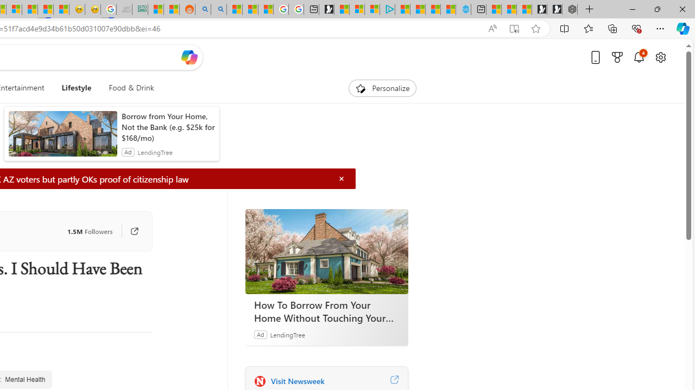 This screenshot has height=390, width=695. Describe the element at coordinates (77, 88) in the screenshot. I see `Lifestyle` at that location.